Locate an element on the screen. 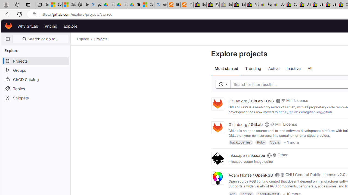 Image resolution: width=348 pixels, height=195 pixels. Most starred is located at coordinates (226, 69).